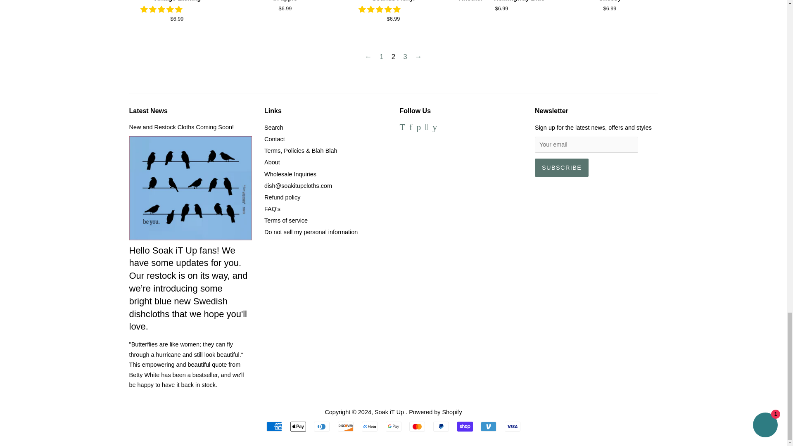 This screenshot has height=446, width=793. Describe the element at coordinates (512, 426) in the screenshot. I see `Visa` at that location.